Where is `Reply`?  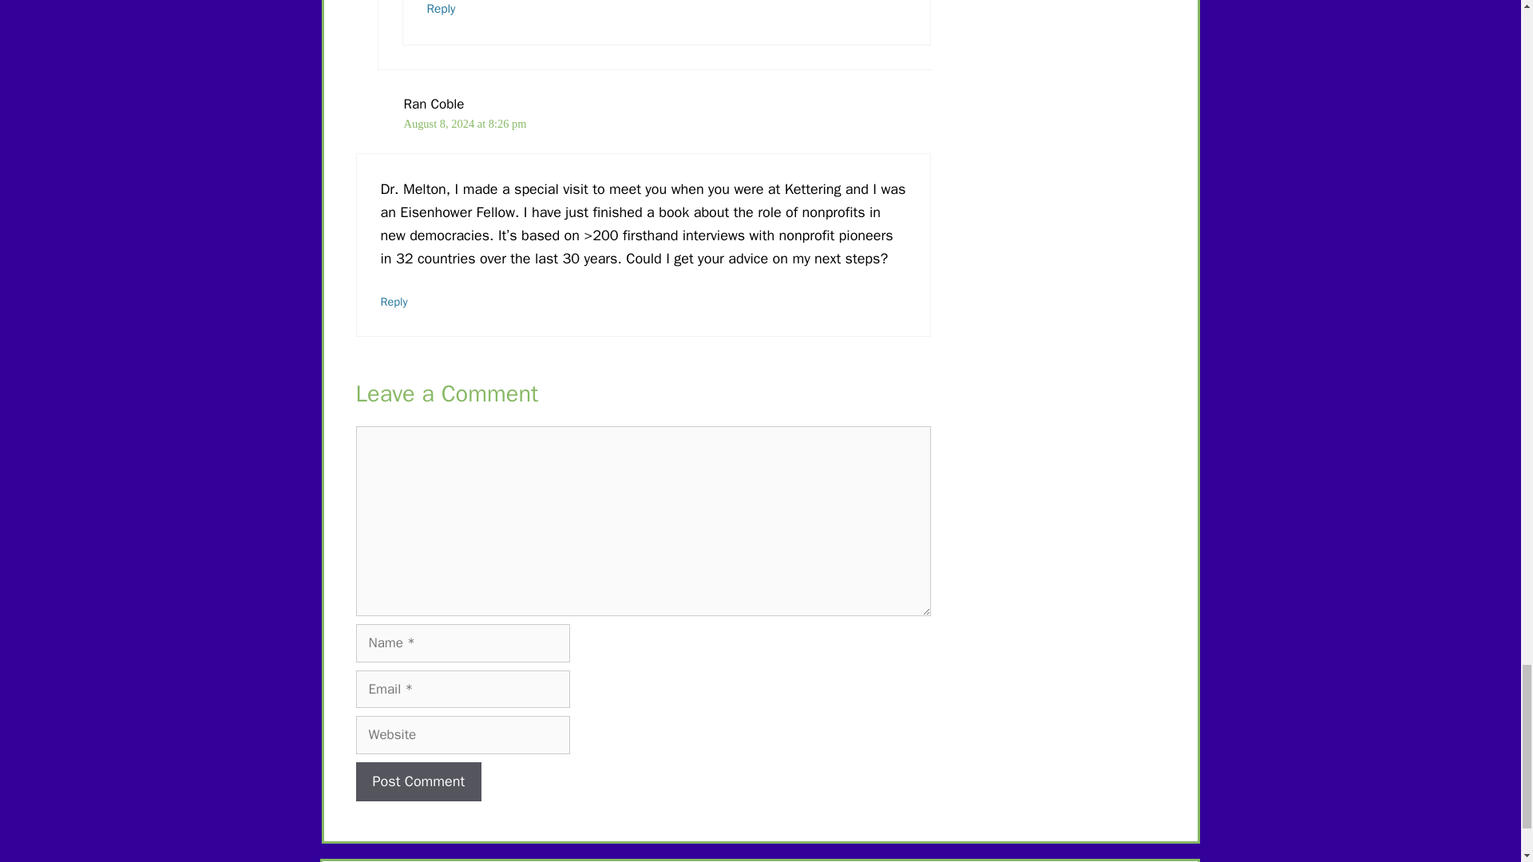 Reply is located at coordinates (394, 302).